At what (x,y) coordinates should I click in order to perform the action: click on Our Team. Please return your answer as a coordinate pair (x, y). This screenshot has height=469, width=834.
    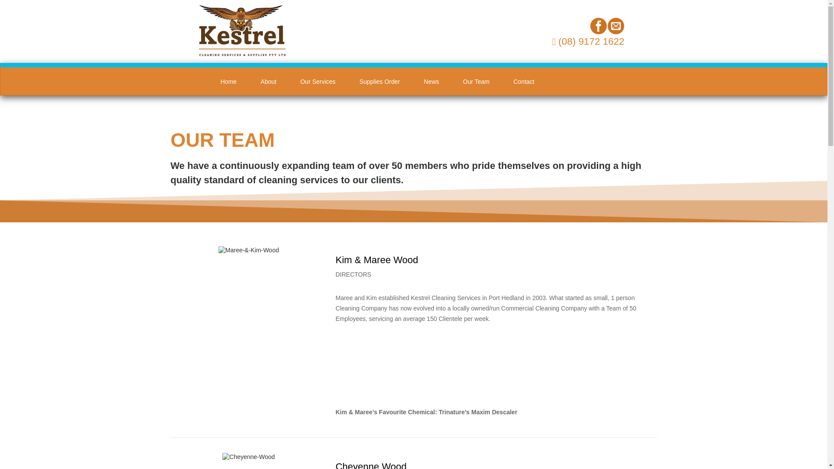
    Looking at the image, I should click on (476, 82).